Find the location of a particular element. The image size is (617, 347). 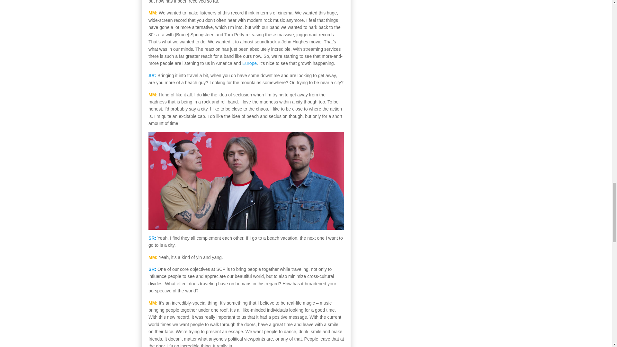

SR: is located at coordinates (152, 75).